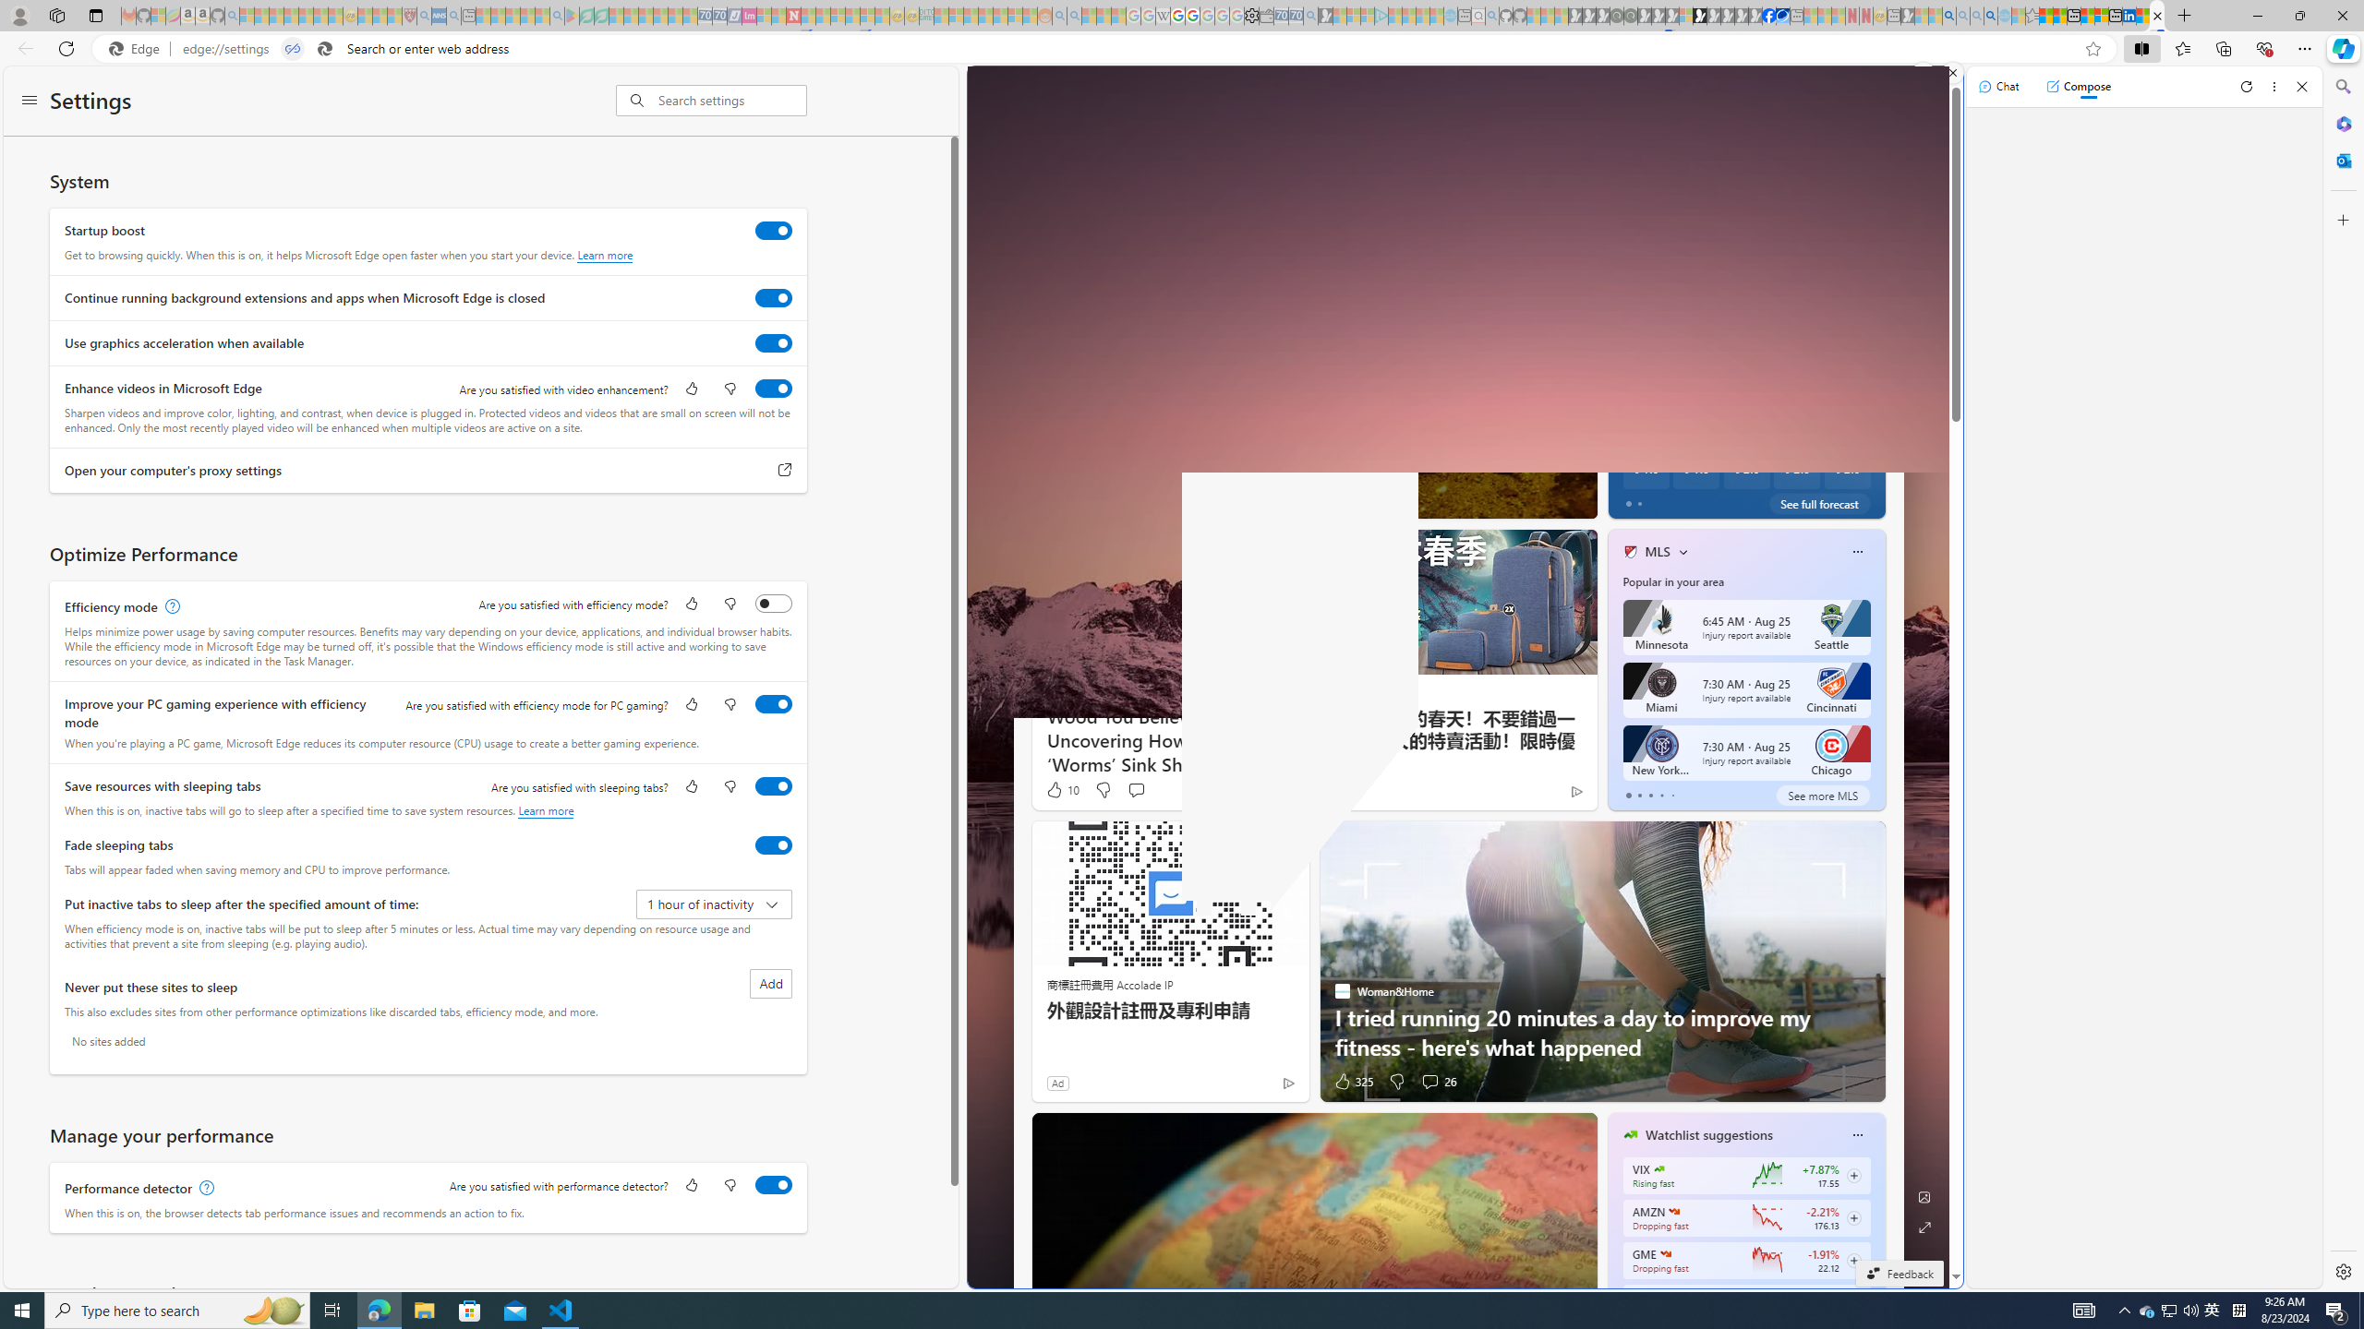 This screenshot has width=2364, height=1329. Describe the element at coordinates (1364, 500) in the screenshot. I see `AutomationID: tab-27` at that location.